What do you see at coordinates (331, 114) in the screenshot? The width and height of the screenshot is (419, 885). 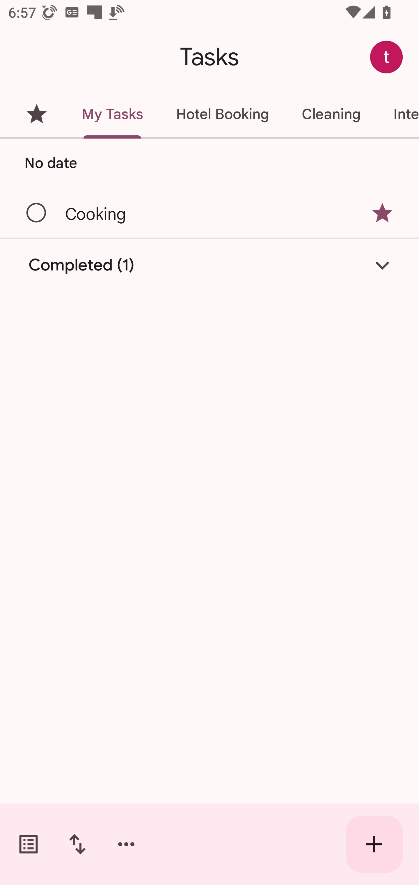 I see `Cleaning` at bounding box center [331, 114].